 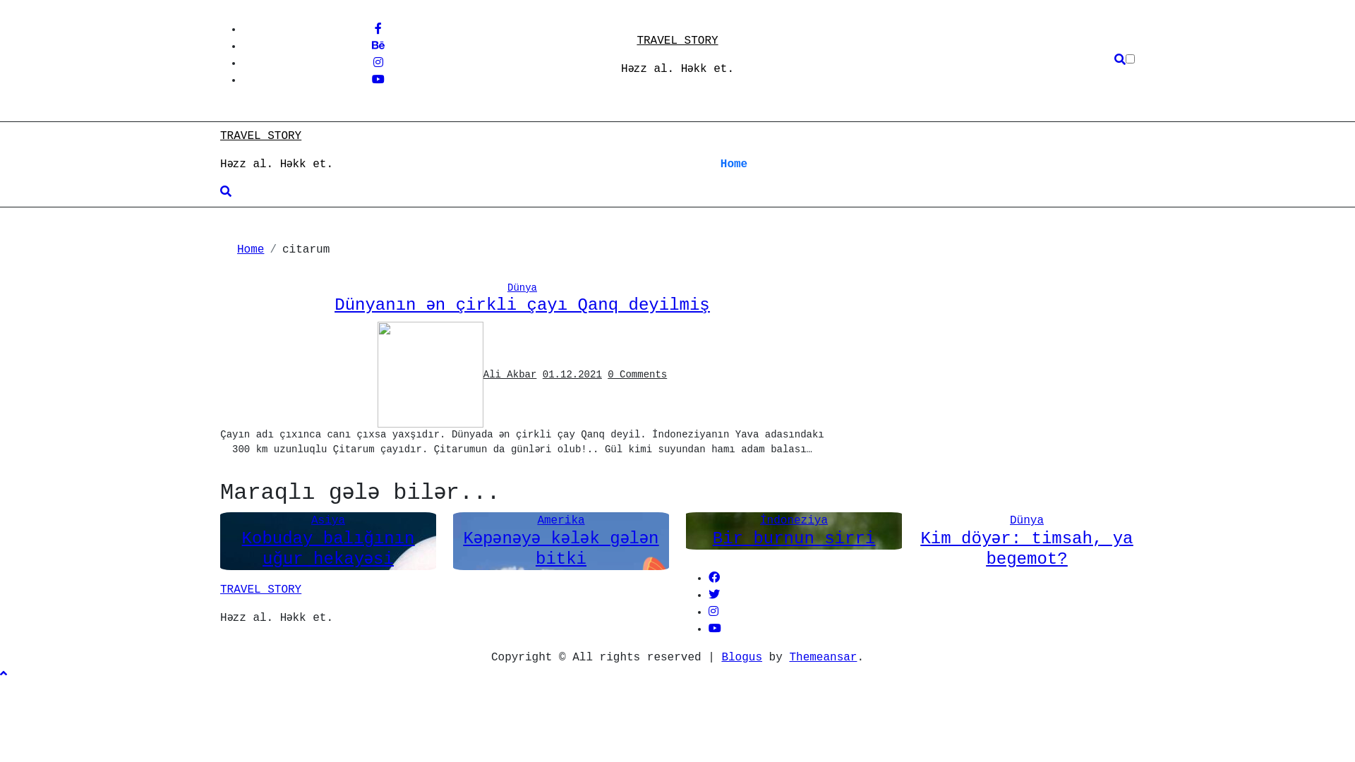 What do you see at coordinates (328, 521) in the screenshot?
I see `Asiya` at bounding box center [328, 521].